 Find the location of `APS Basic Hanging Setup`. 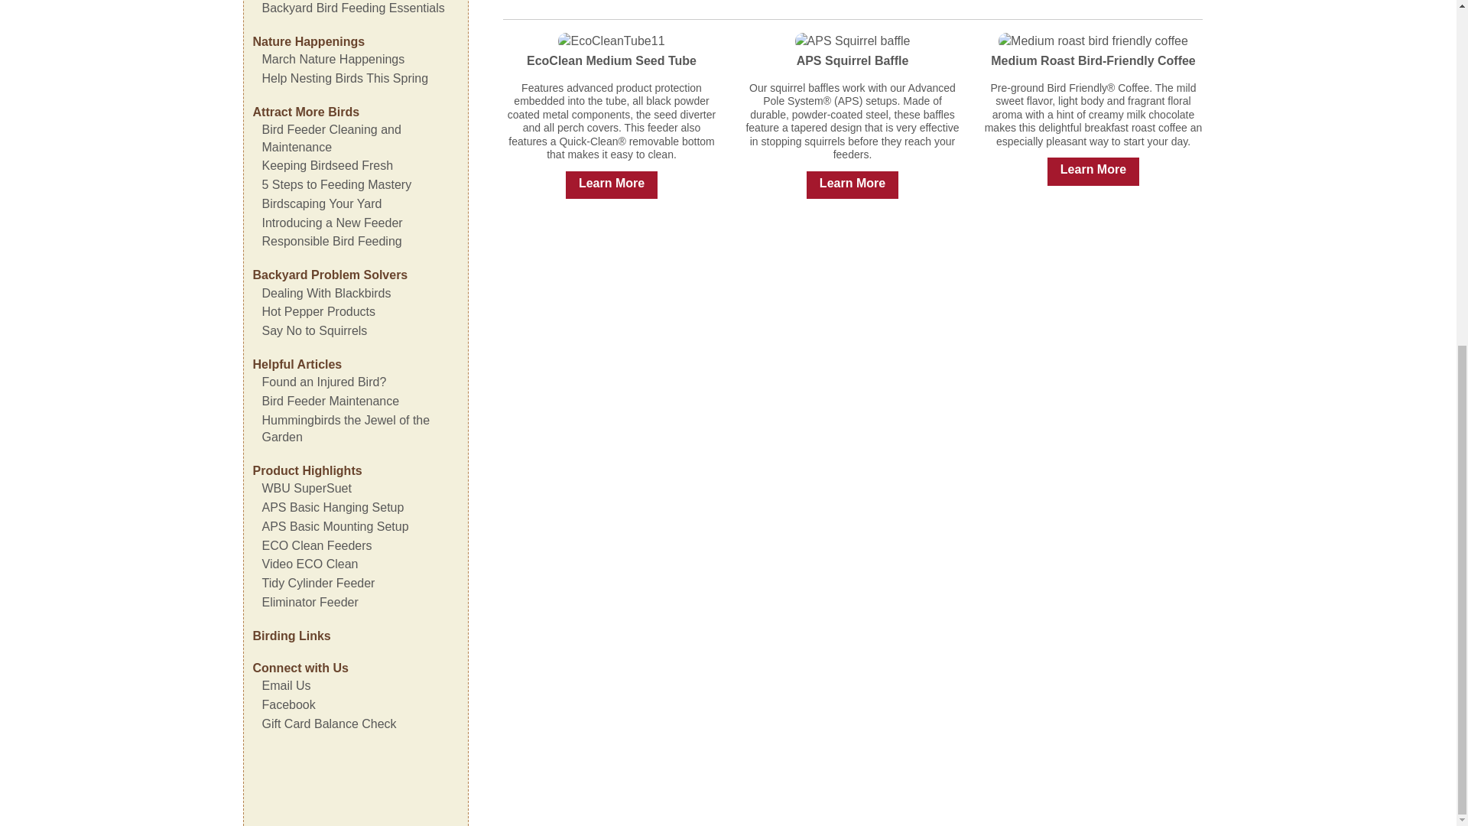

APS Basic Hanging Setup is located at coordinates (332, 506).